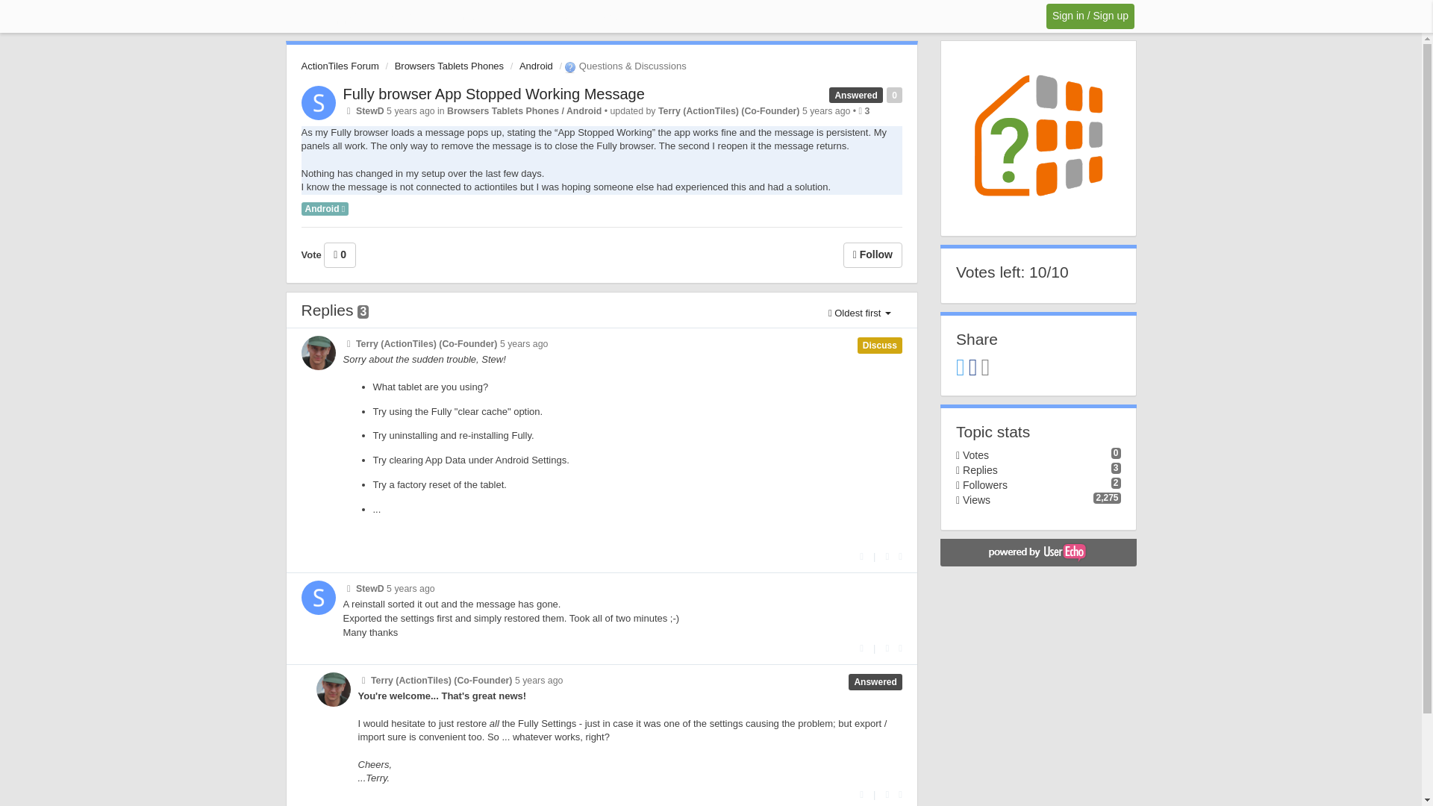  Describe the element at coordinates (369, 588) in the screenshot. I see `StewD` at that location.